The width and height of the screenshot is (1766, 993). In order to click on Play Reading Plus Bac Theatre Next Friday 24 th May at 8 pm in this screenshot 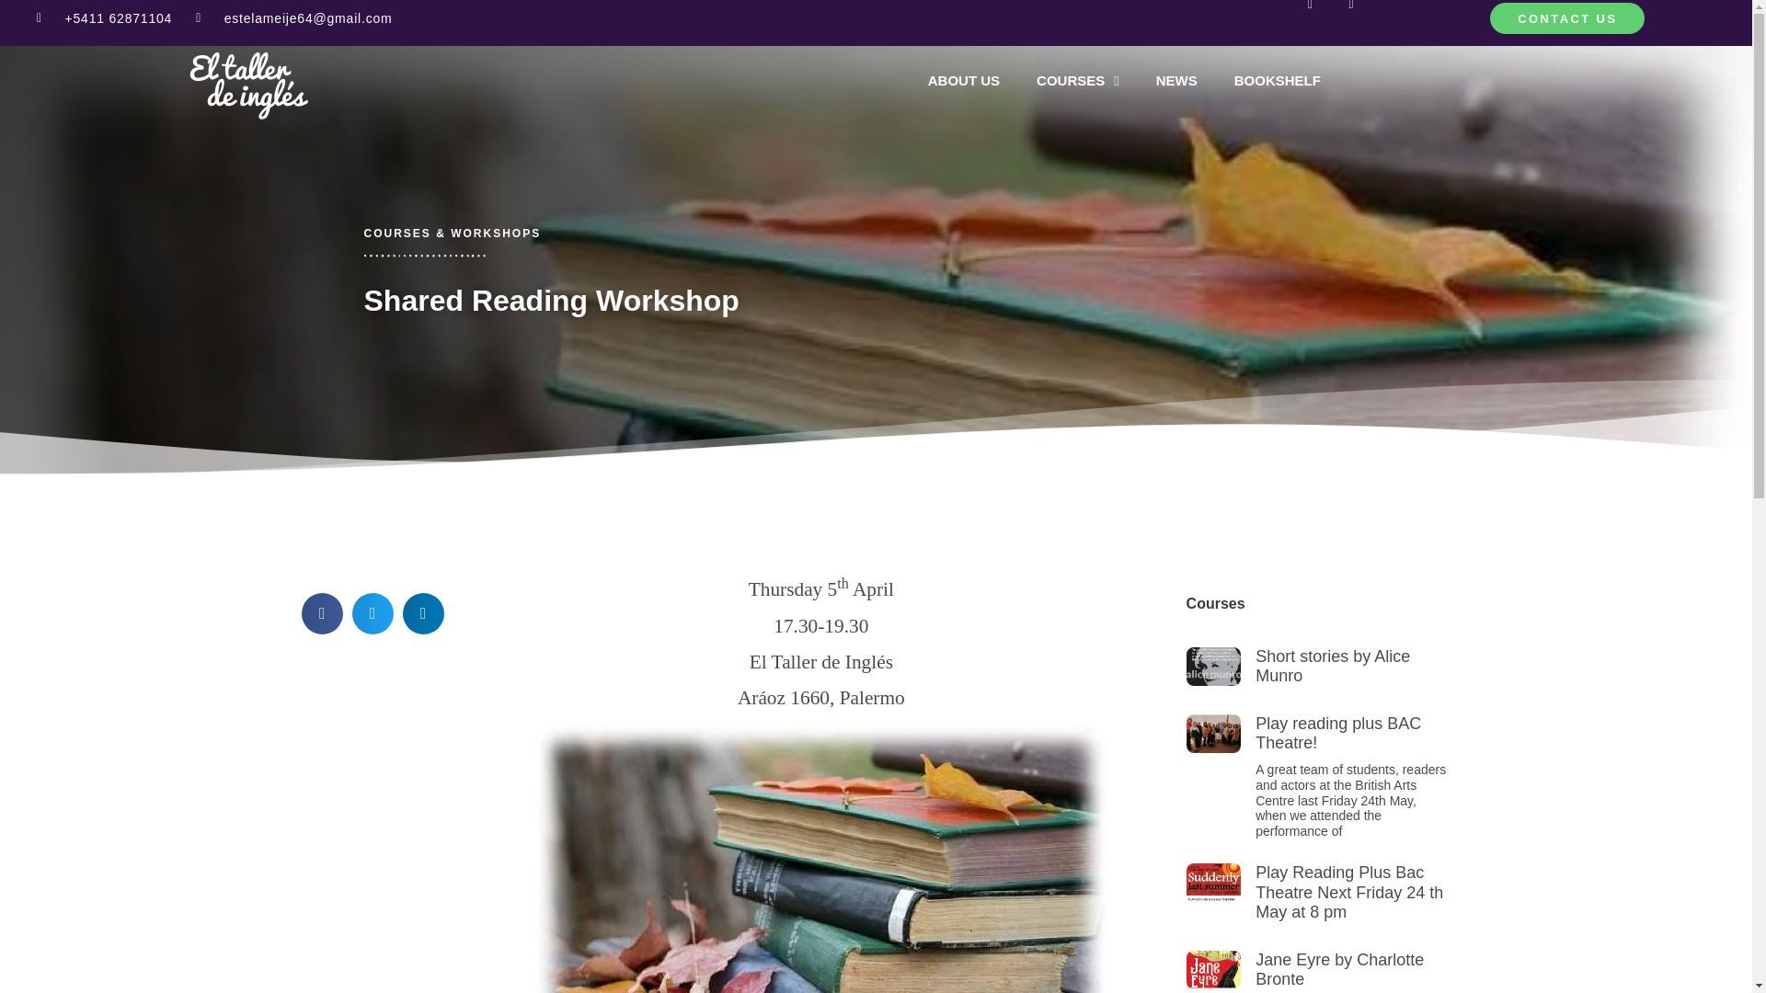, I will do `click(1348, 892)`.